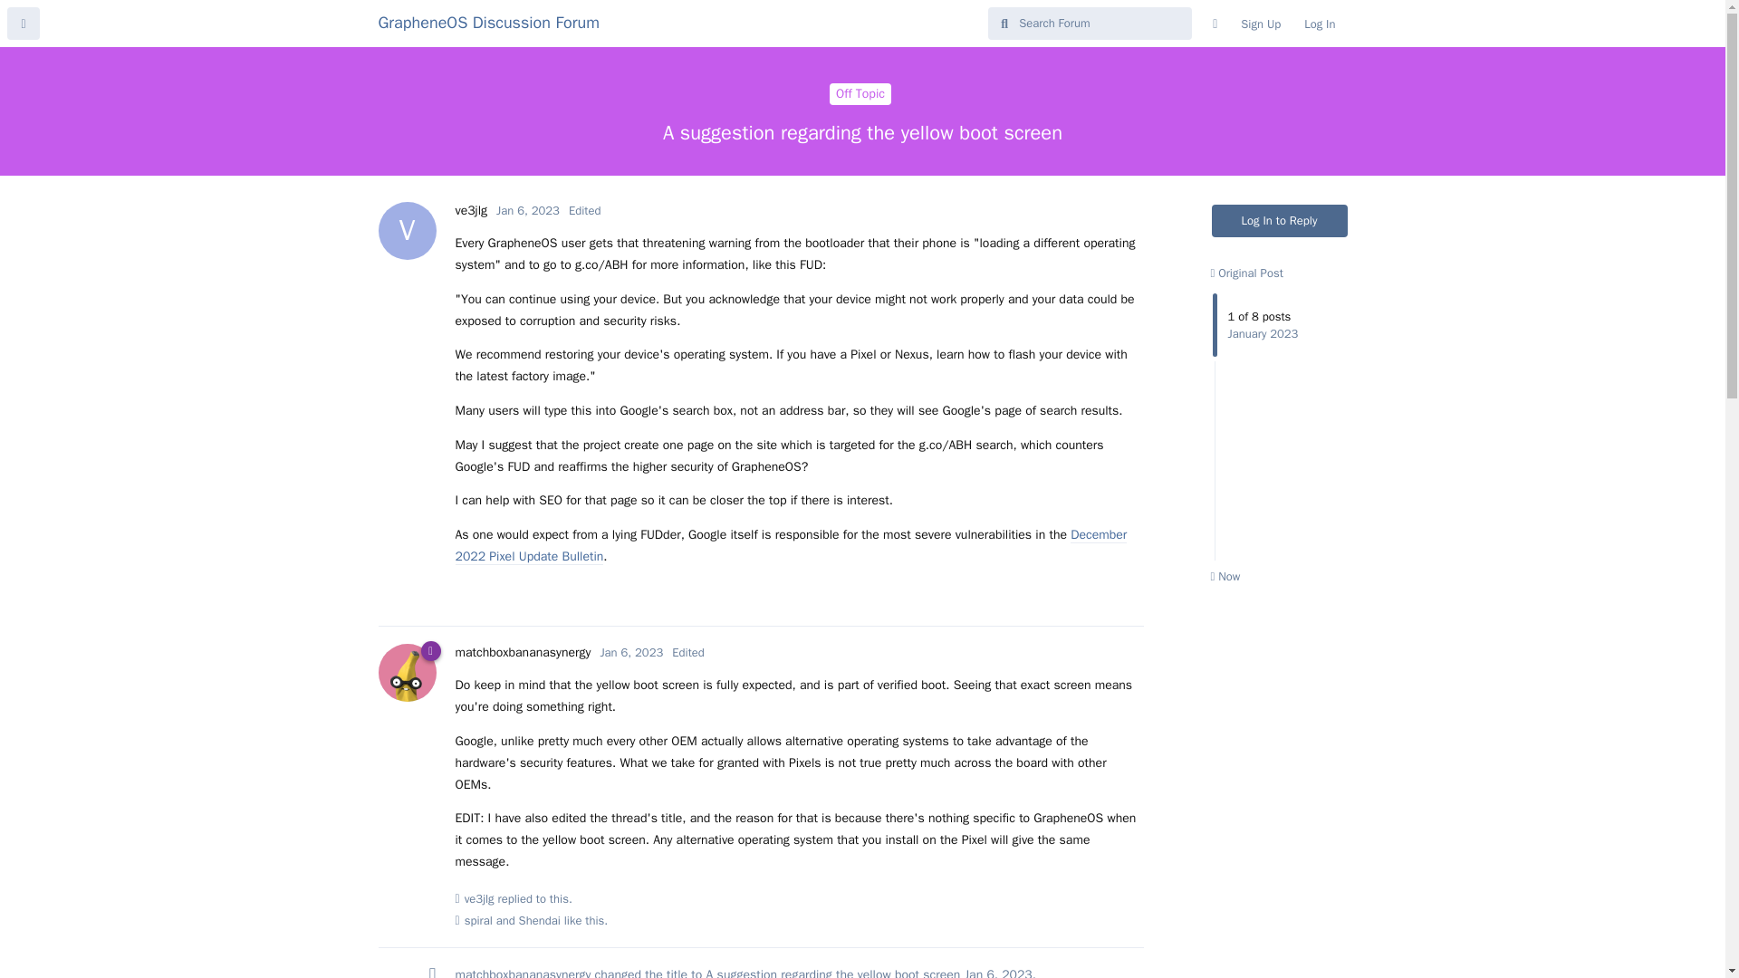 The width and height of the screenshot is (1739, 978). Describe the element at coordinates (522, 652) in the screenshot. I see `Log In to Reply` at that location.